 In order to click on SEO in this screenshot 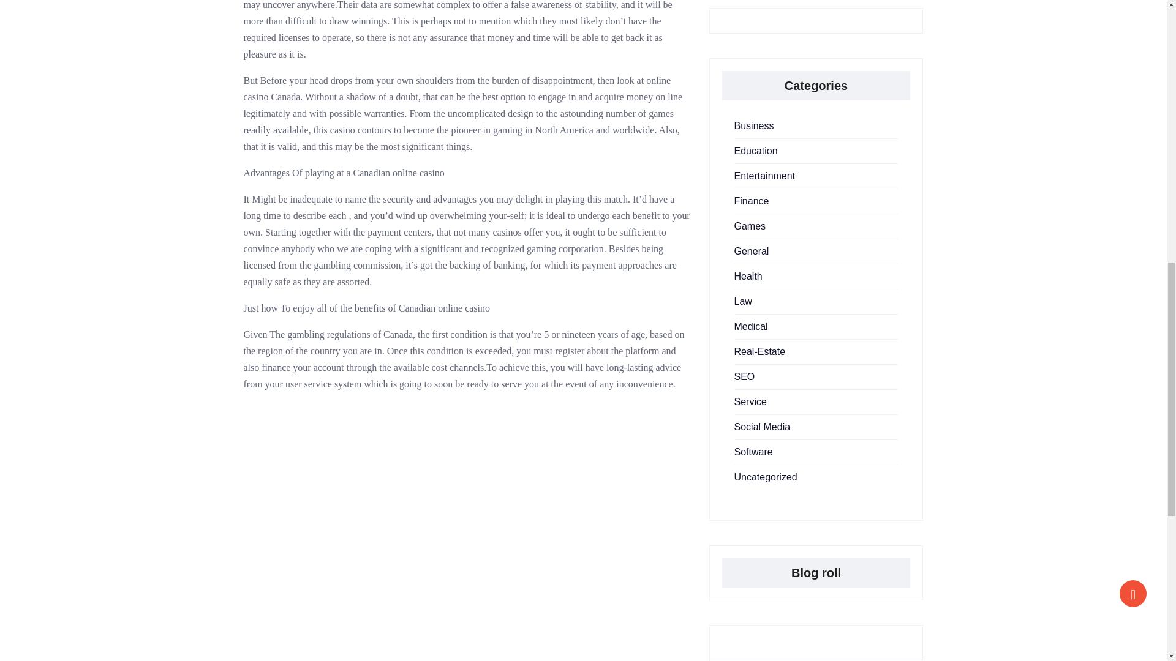, I will do `click(744, 376)`.